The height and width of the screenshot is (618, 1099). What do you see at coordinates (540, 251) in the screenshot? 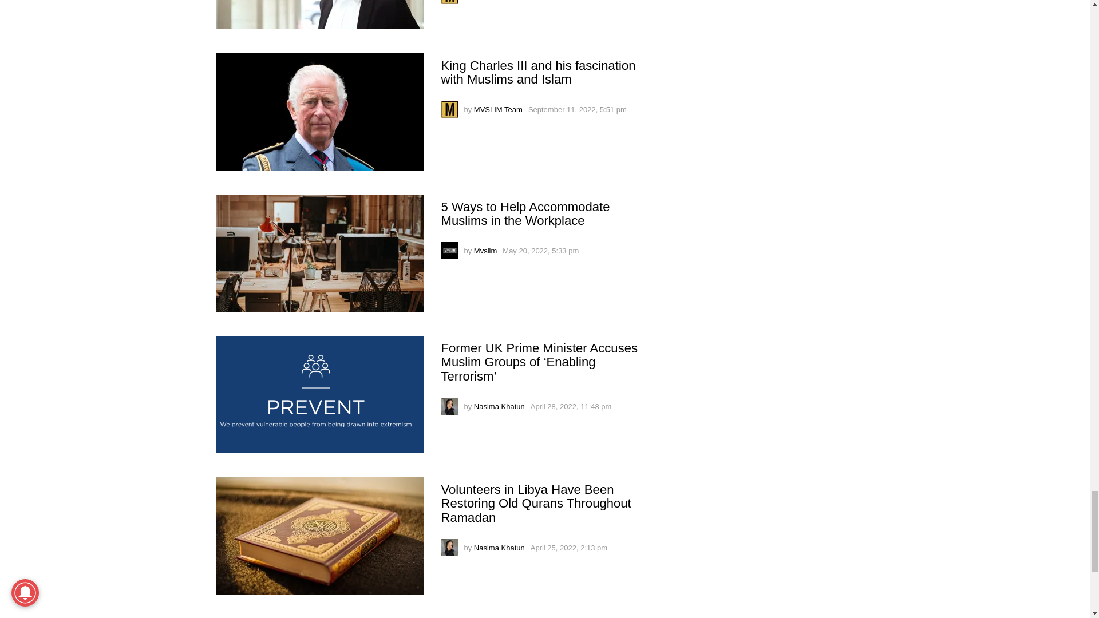
I see `May 20, 2022, 5:33 pm` at bounding box center [540, 251].